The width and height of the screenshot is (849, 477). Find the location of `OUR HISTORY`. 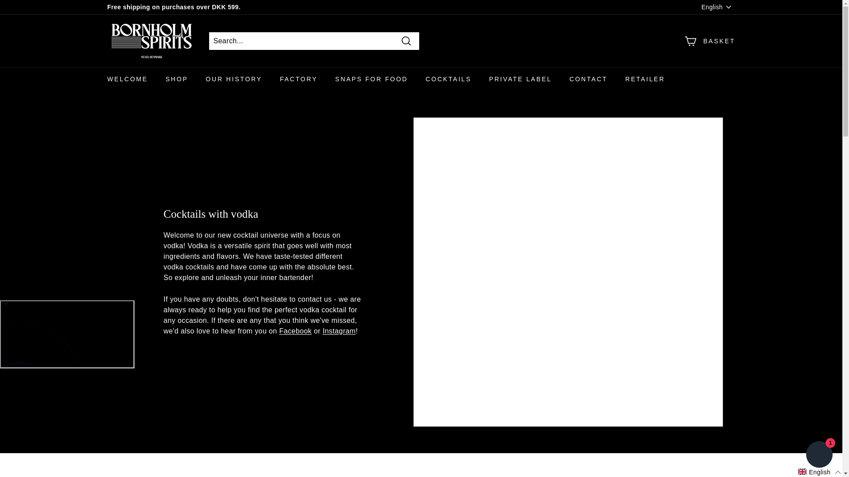

OUR HISTORY is located at coordinates (233, 79).